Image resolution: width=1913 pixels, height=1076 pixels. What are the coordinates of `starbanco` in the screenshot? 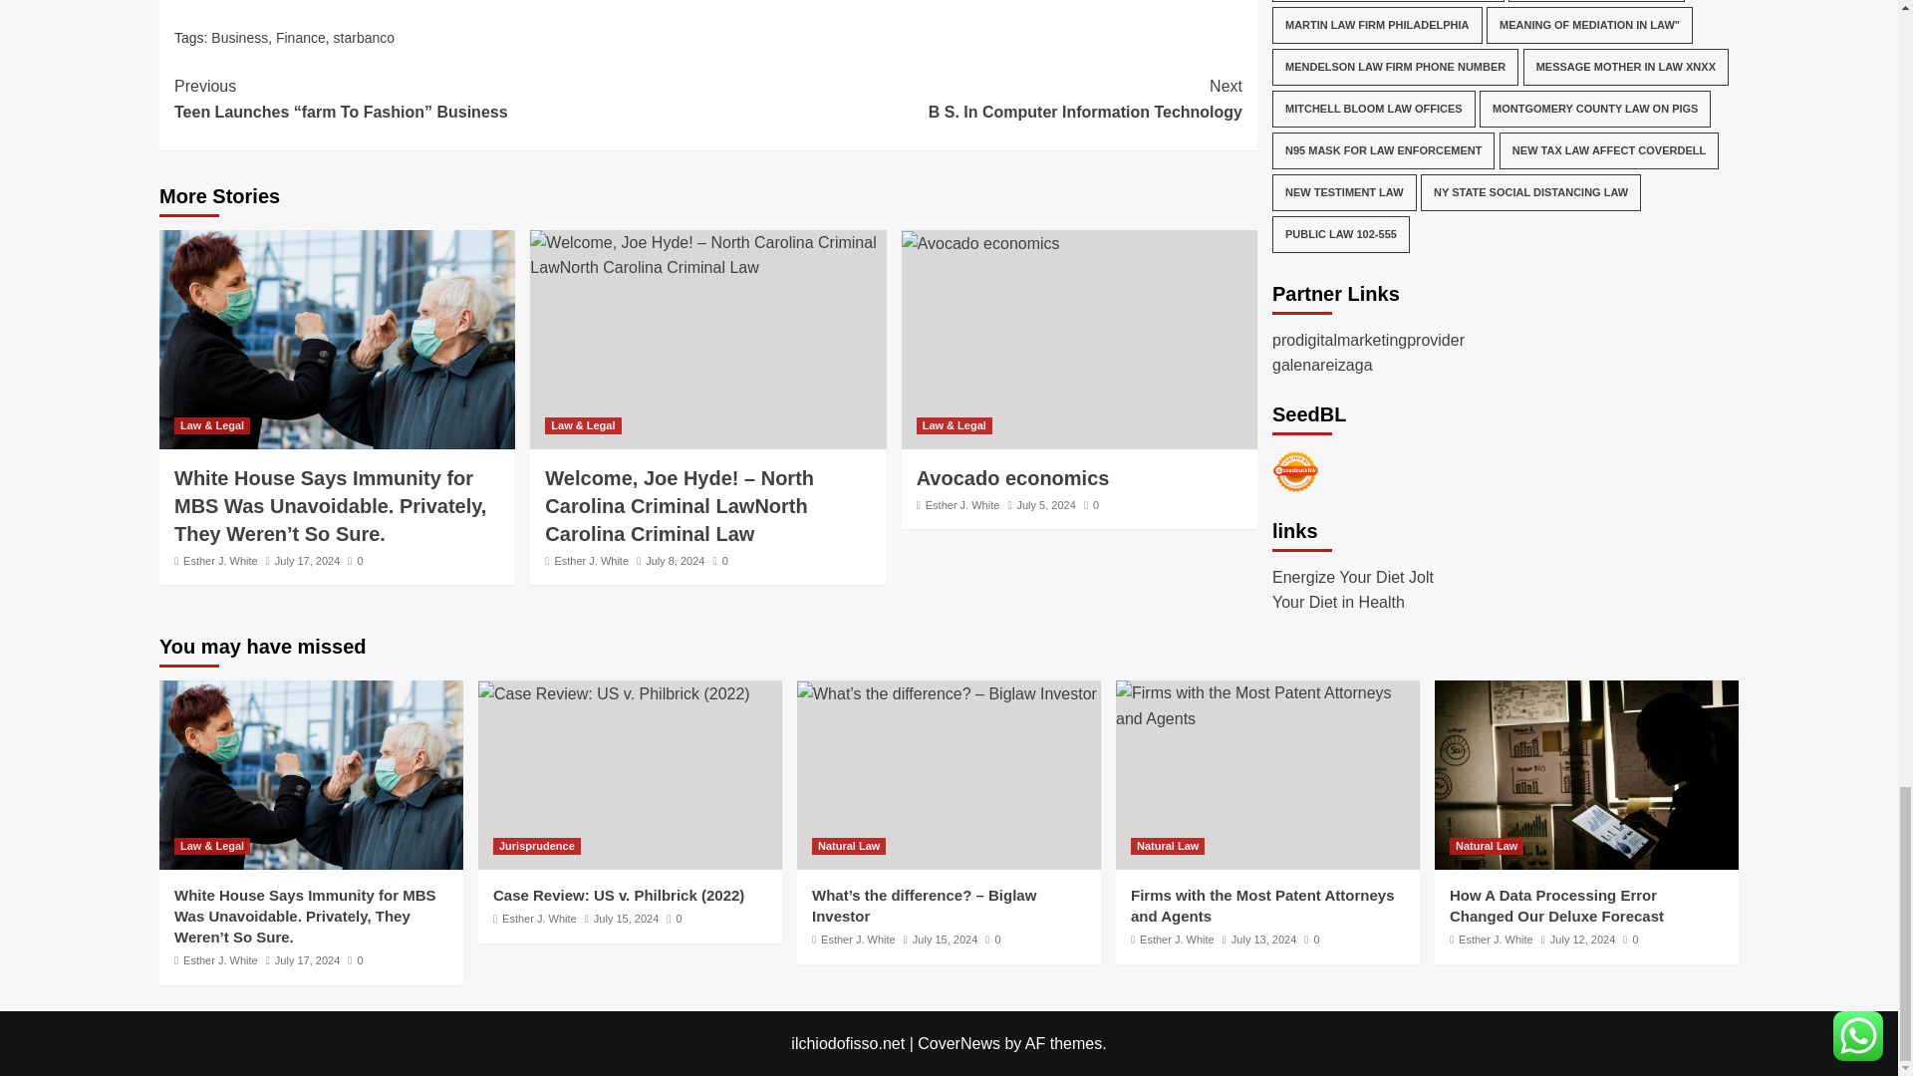 It's located at (363, 38).